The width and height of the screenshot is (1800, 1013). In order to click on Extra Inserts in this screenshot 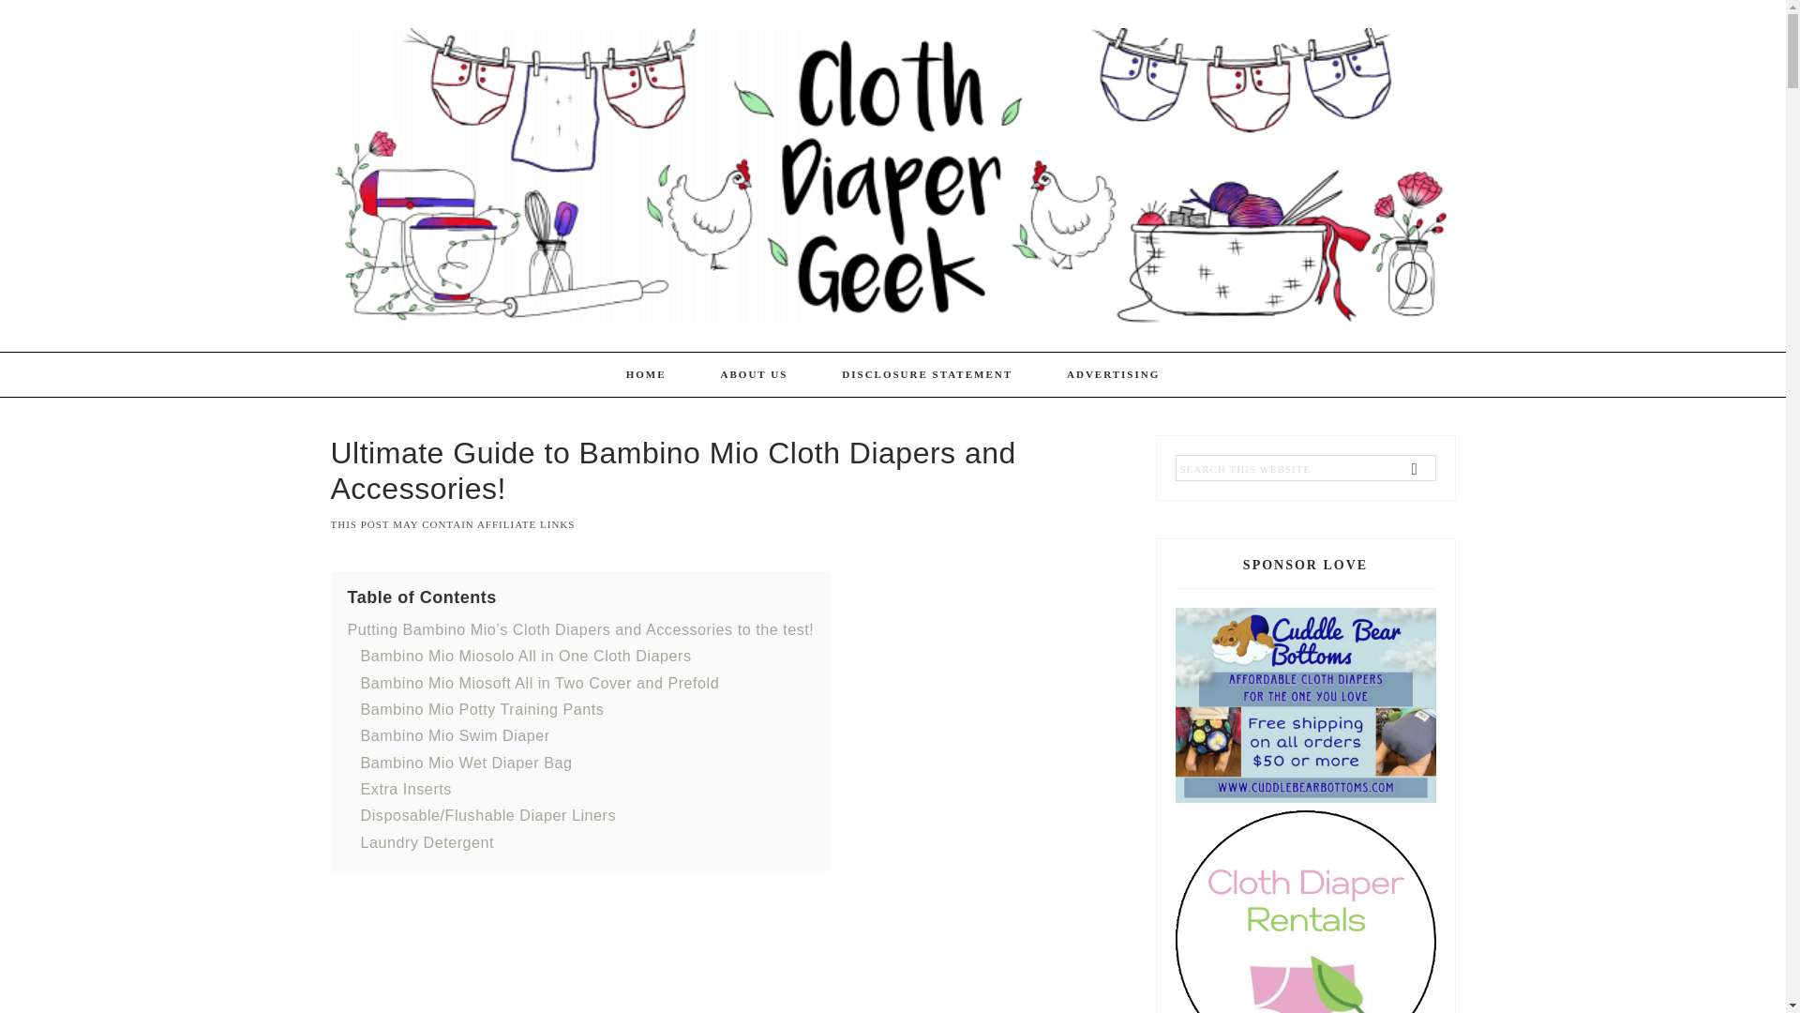, I will do `click(405, 788)`.